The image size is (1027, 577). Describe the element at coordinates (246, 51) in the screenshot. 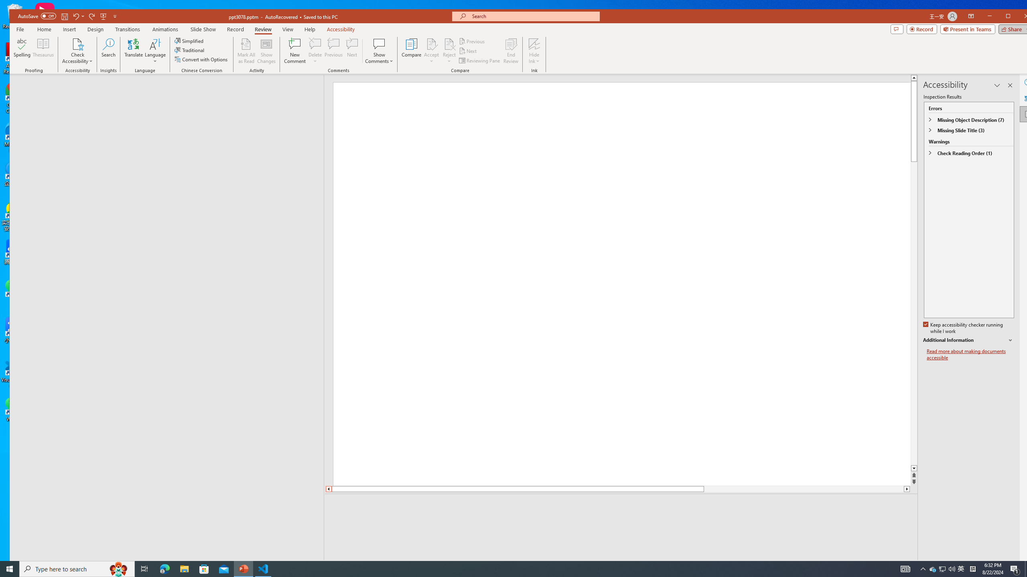

I see `Mark All as Read` at that location.